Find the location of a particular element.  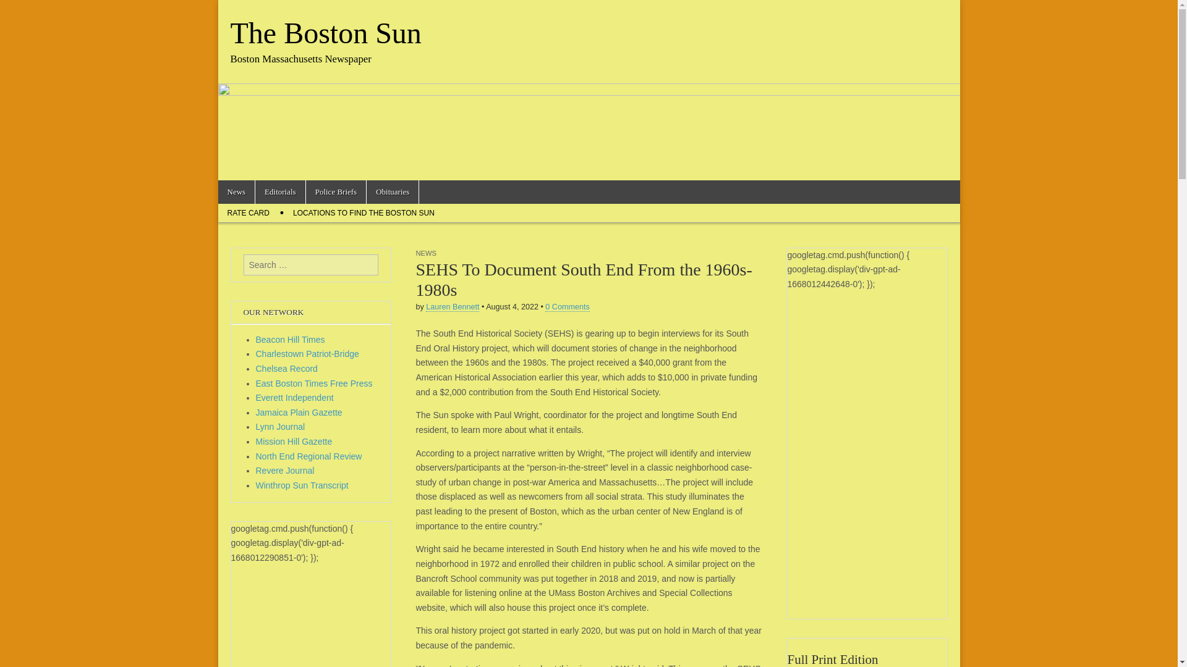

LOCATIONS TO FIND THE BOSTON SUN is located at coordinates (364, 212).